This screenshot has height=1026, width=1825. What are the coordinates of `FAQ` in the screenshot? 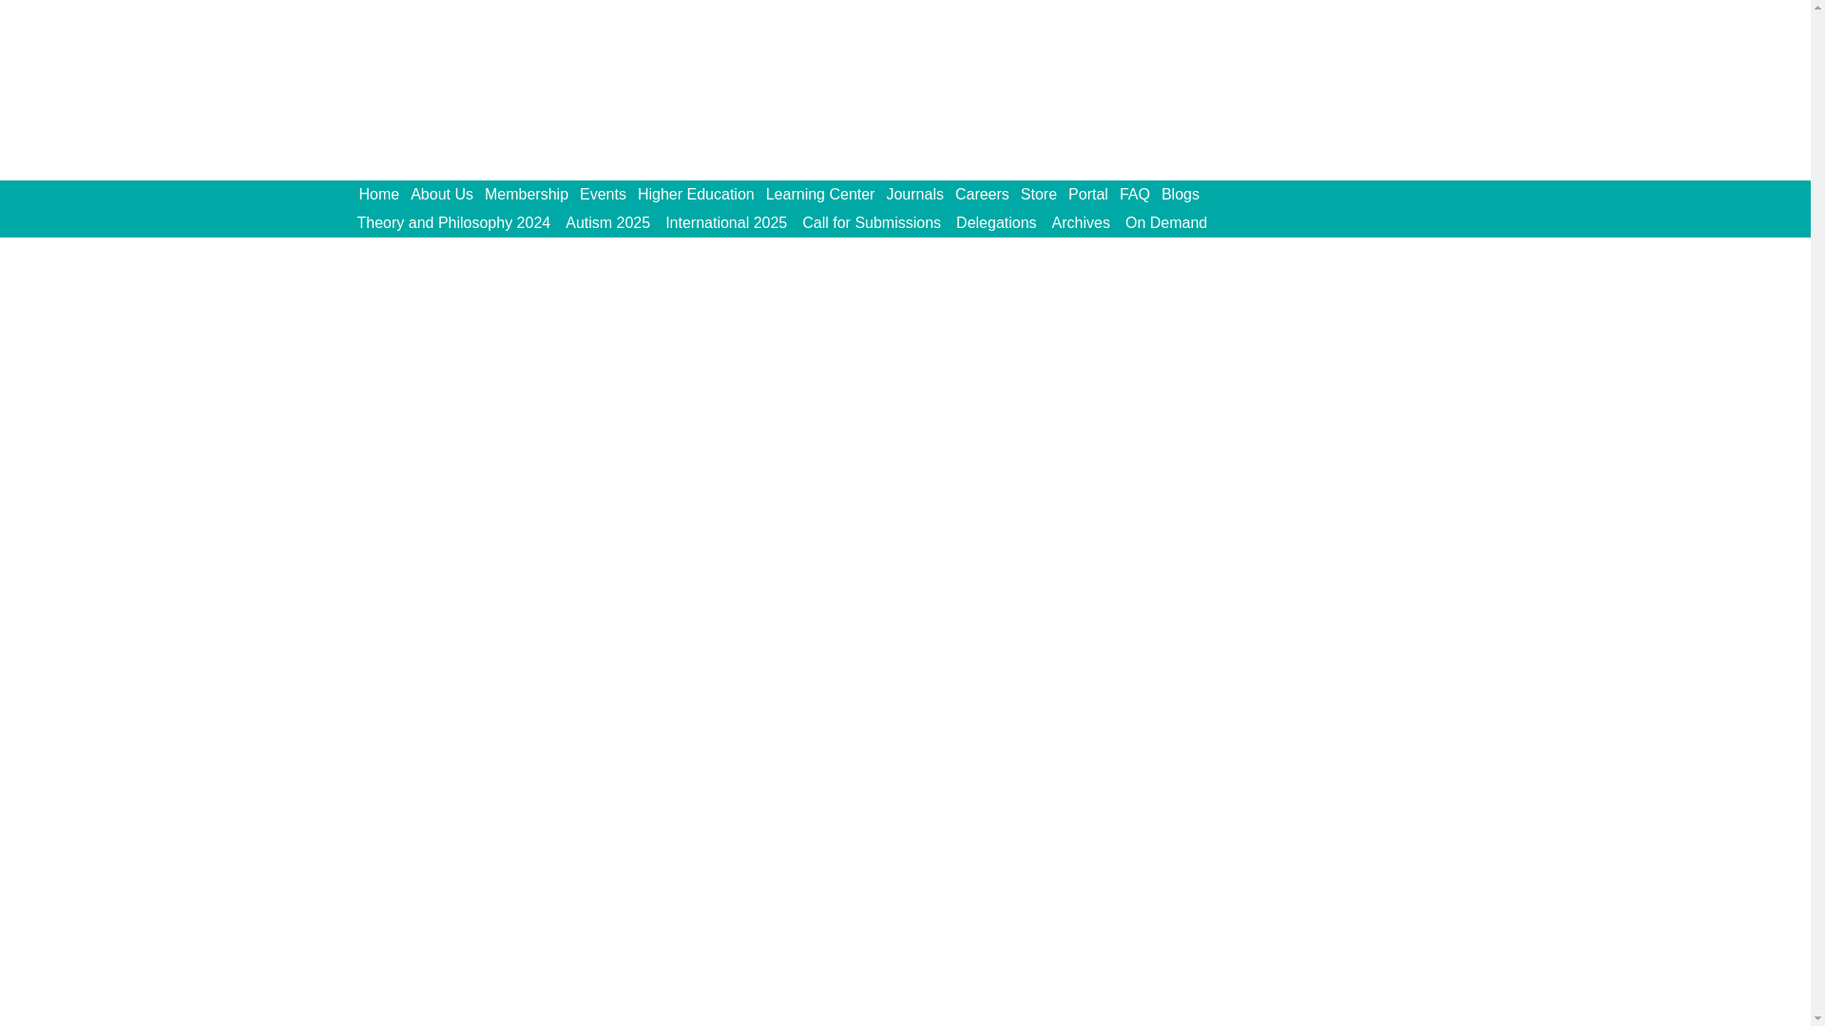 It's located at (1141, 195).